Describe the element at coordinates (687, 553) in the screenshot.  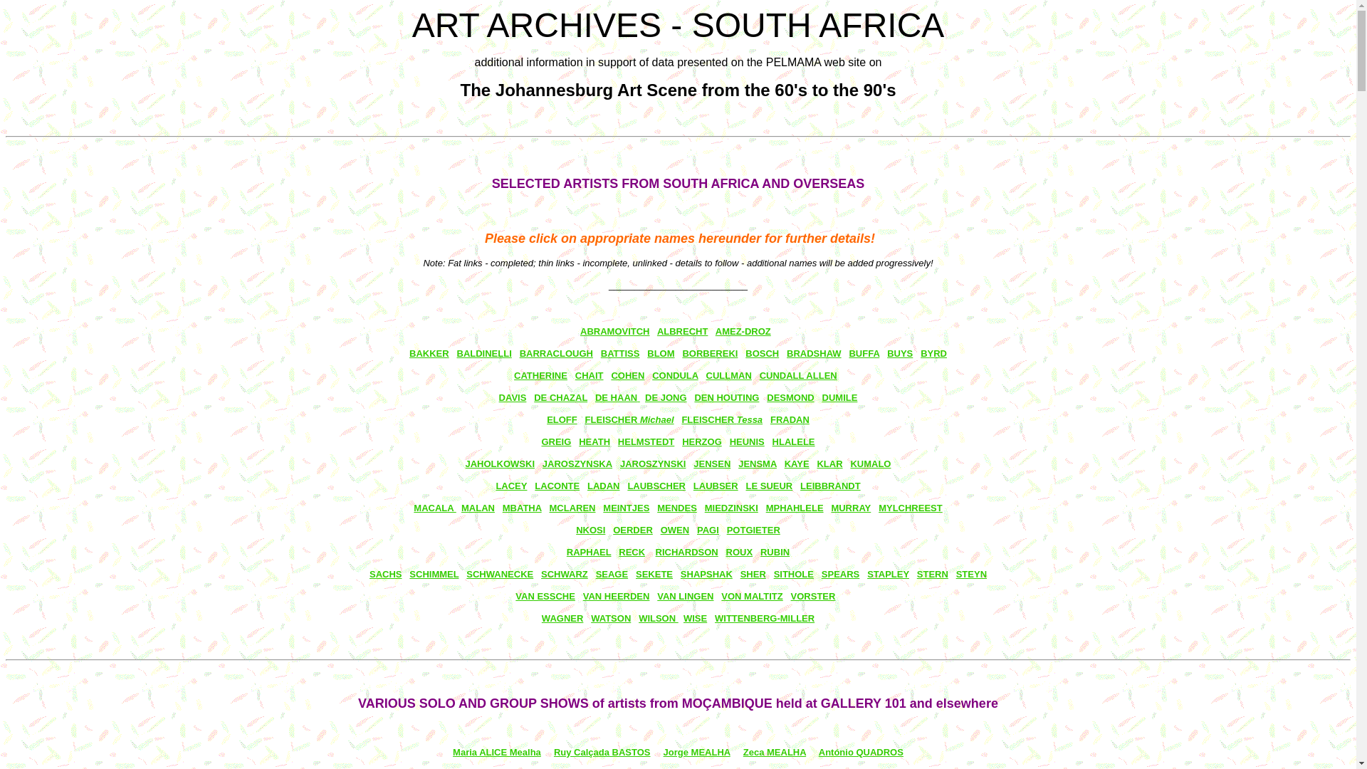
I see `RICHARDSON` at that location.